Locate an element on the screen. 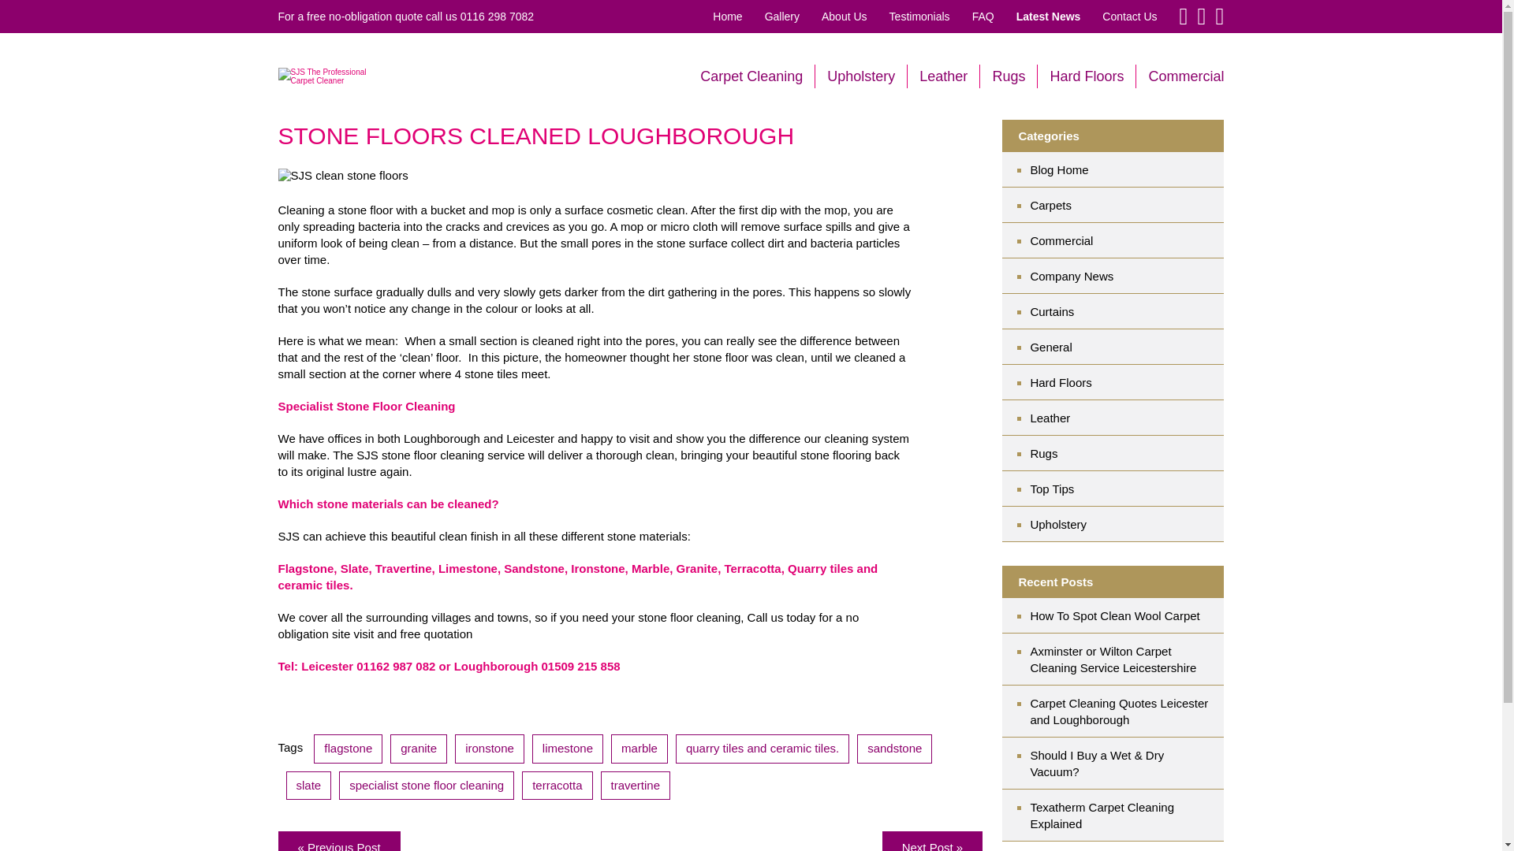 This screenshot has width=1514, height=851. travertine is located at coordinates (636, 785).